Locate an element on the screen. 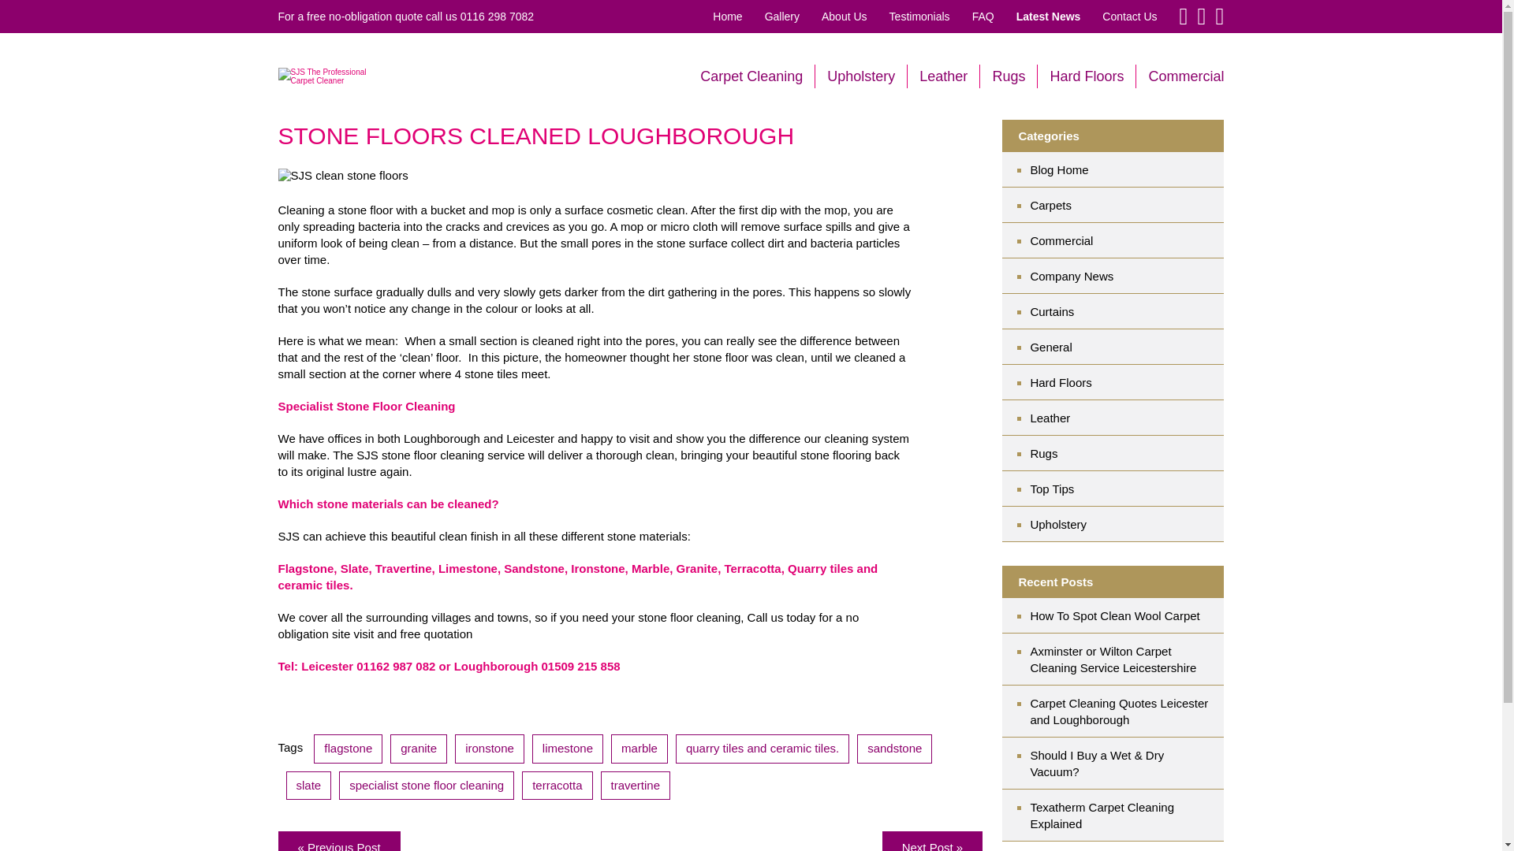 This screenshot has width=1514, height=851. travertine is located at coordinates (636, 785).